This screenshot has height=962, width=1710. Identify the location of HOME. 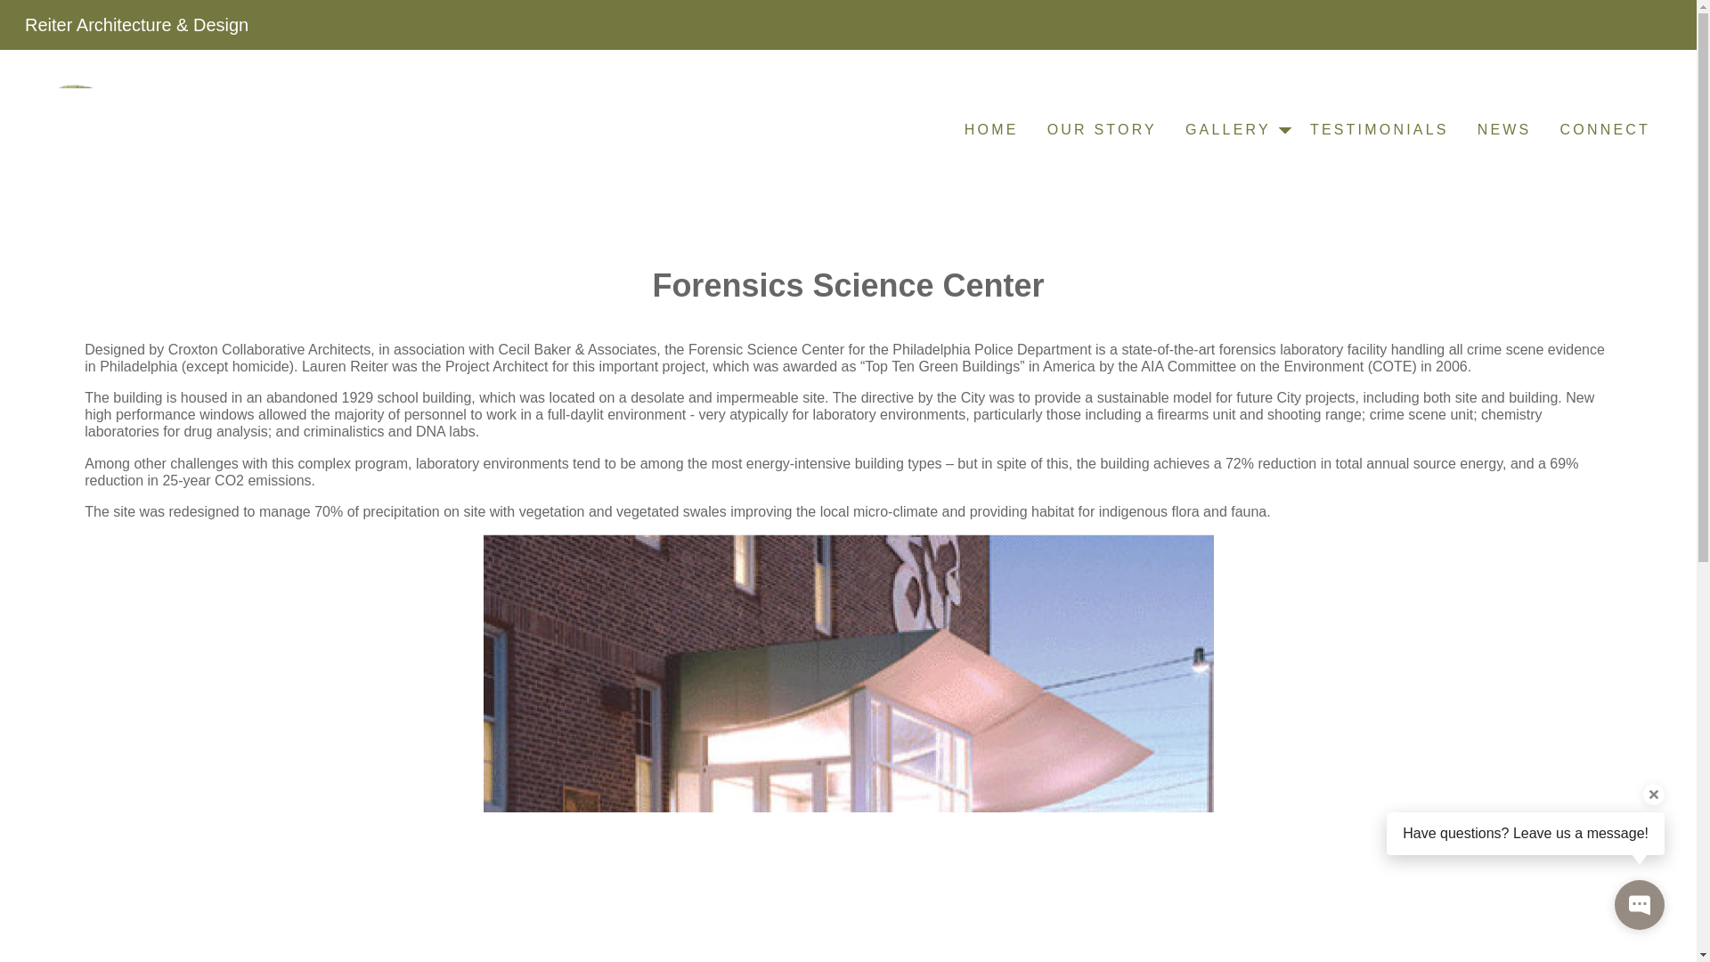
(991, 130).